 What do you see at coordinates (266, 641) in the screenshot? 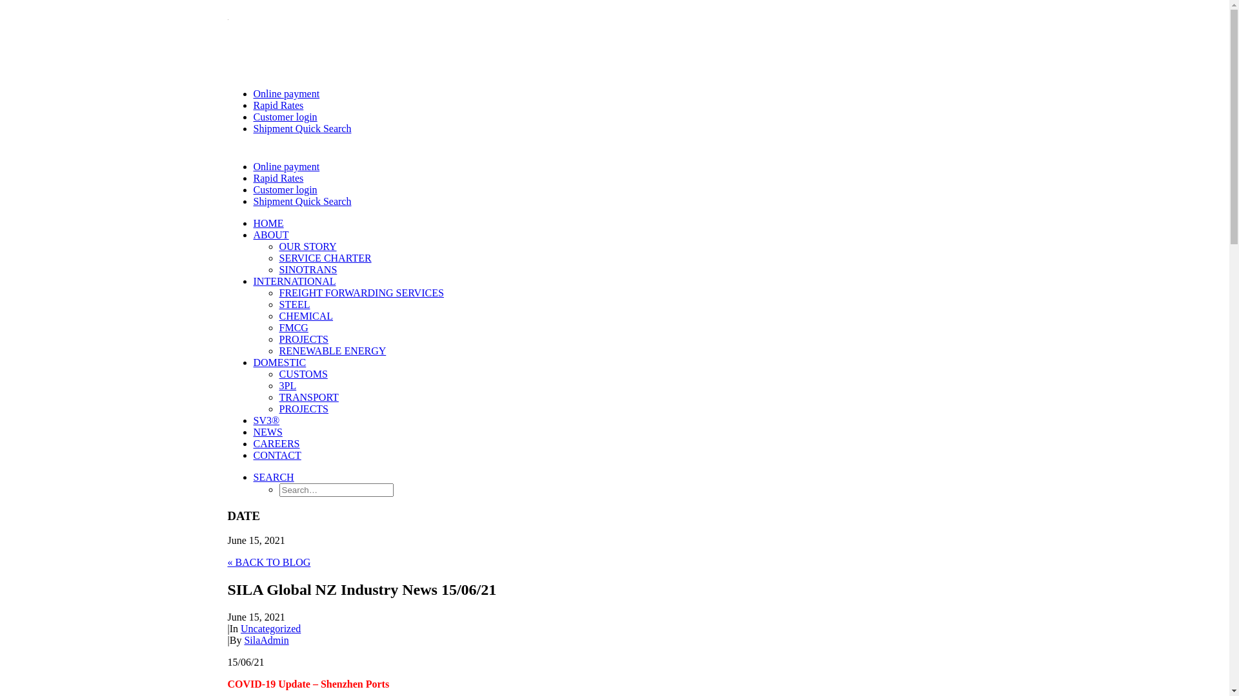
I see `SilaAdmin` at bounding box center [266, 641].